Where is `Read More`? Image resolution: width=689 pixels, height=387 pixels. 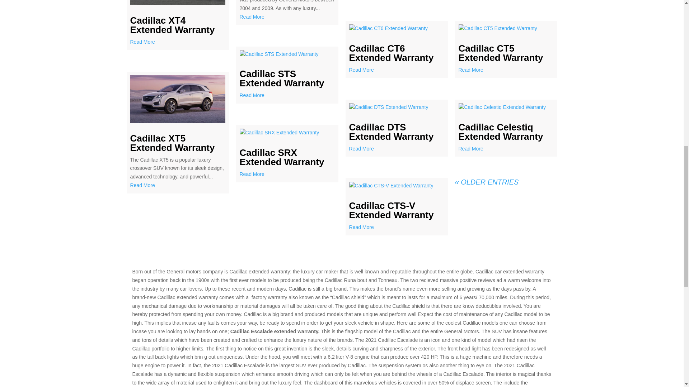
Read More is located at coordinates (287, 174).